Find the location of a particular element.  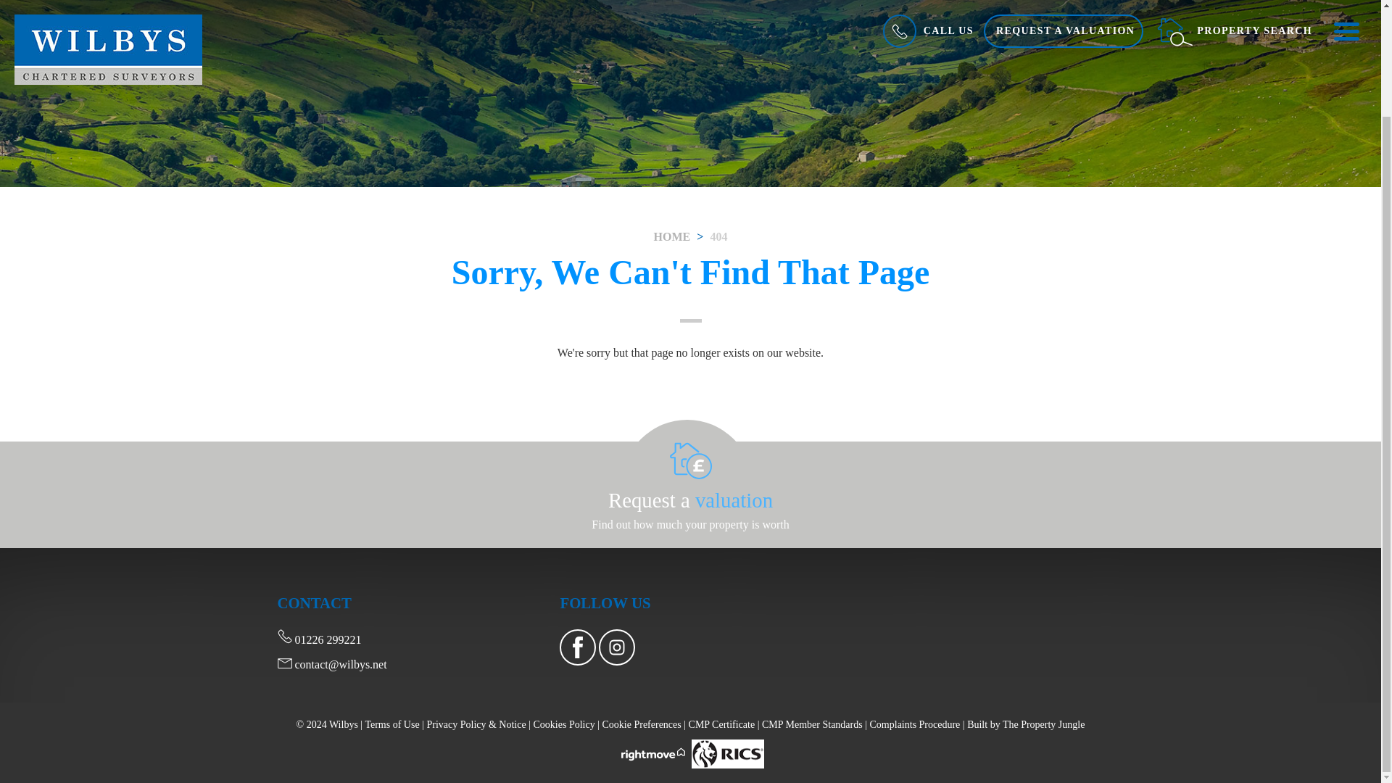

Terms of Use is located at coordinates (391, 724).